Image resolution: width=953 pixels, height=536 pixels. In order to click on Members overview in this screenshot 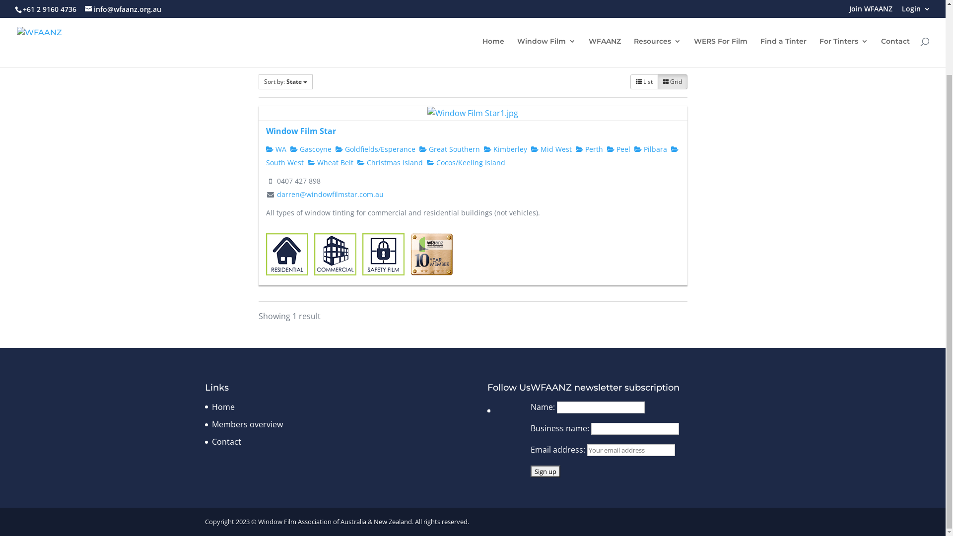, I will do `click(247, 504)`.